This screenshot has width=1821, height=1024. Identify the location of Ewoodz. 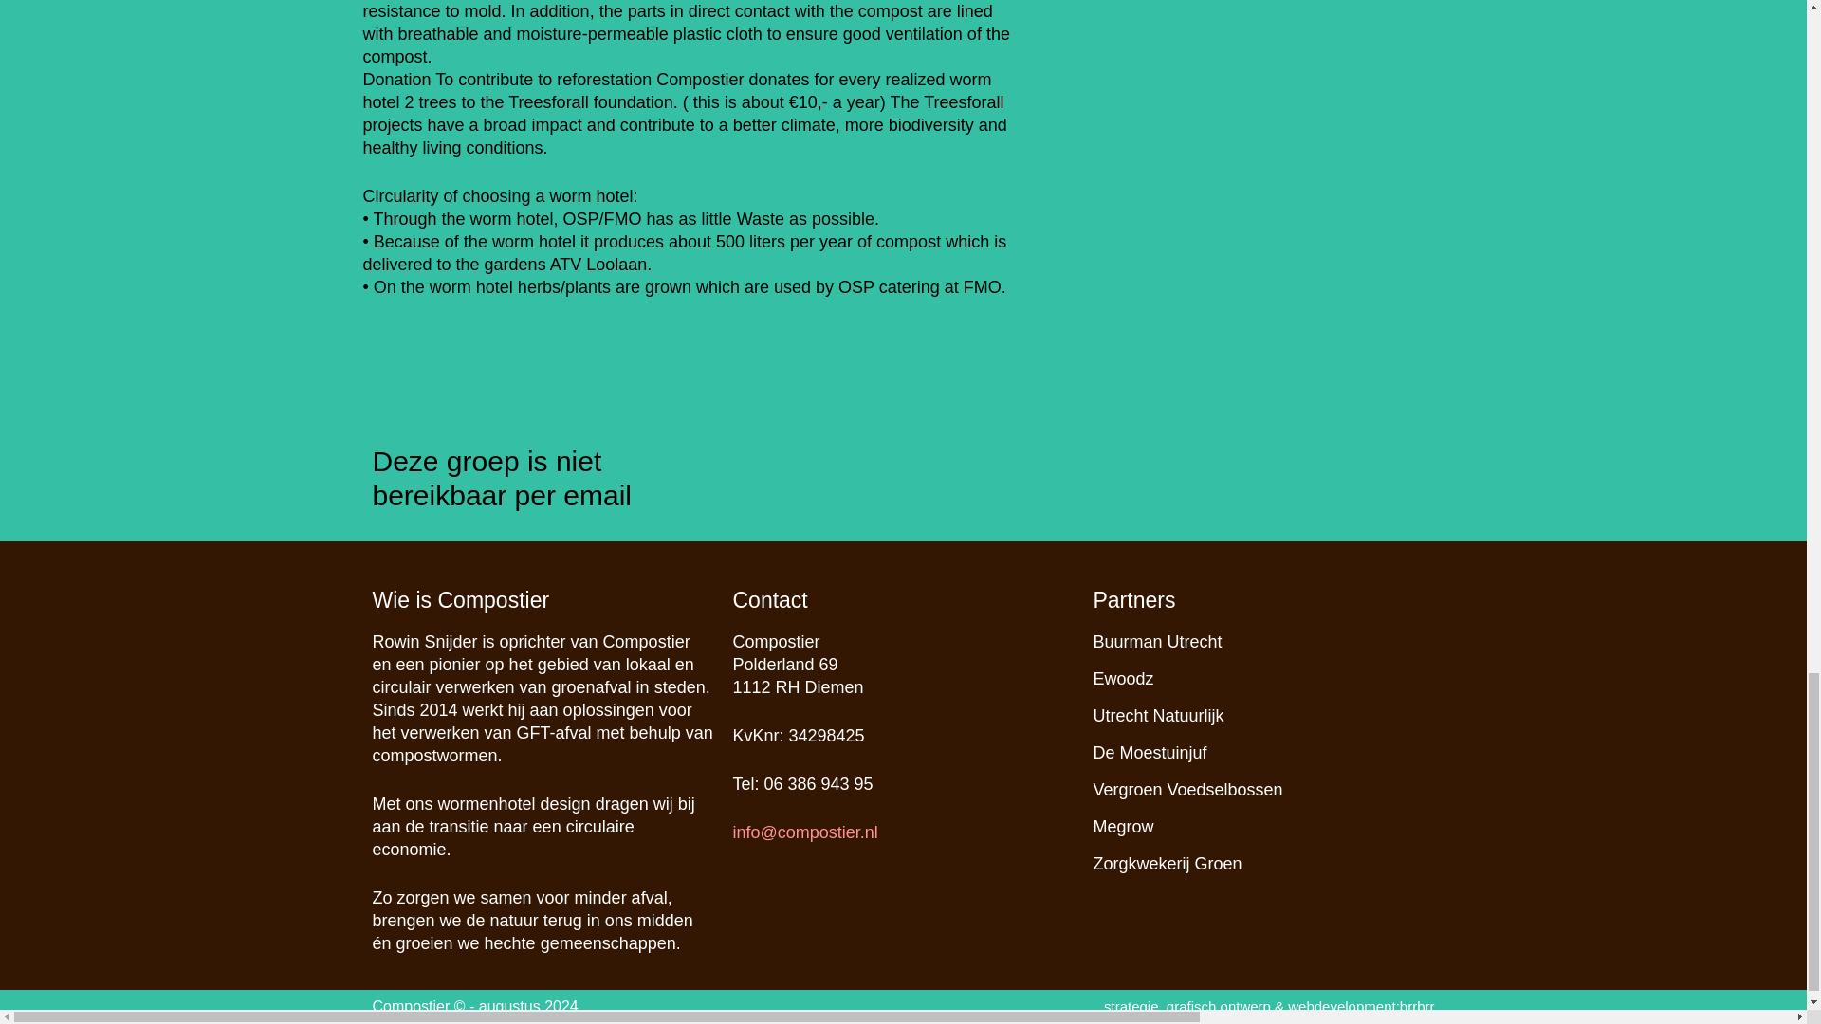
(1123, 679).